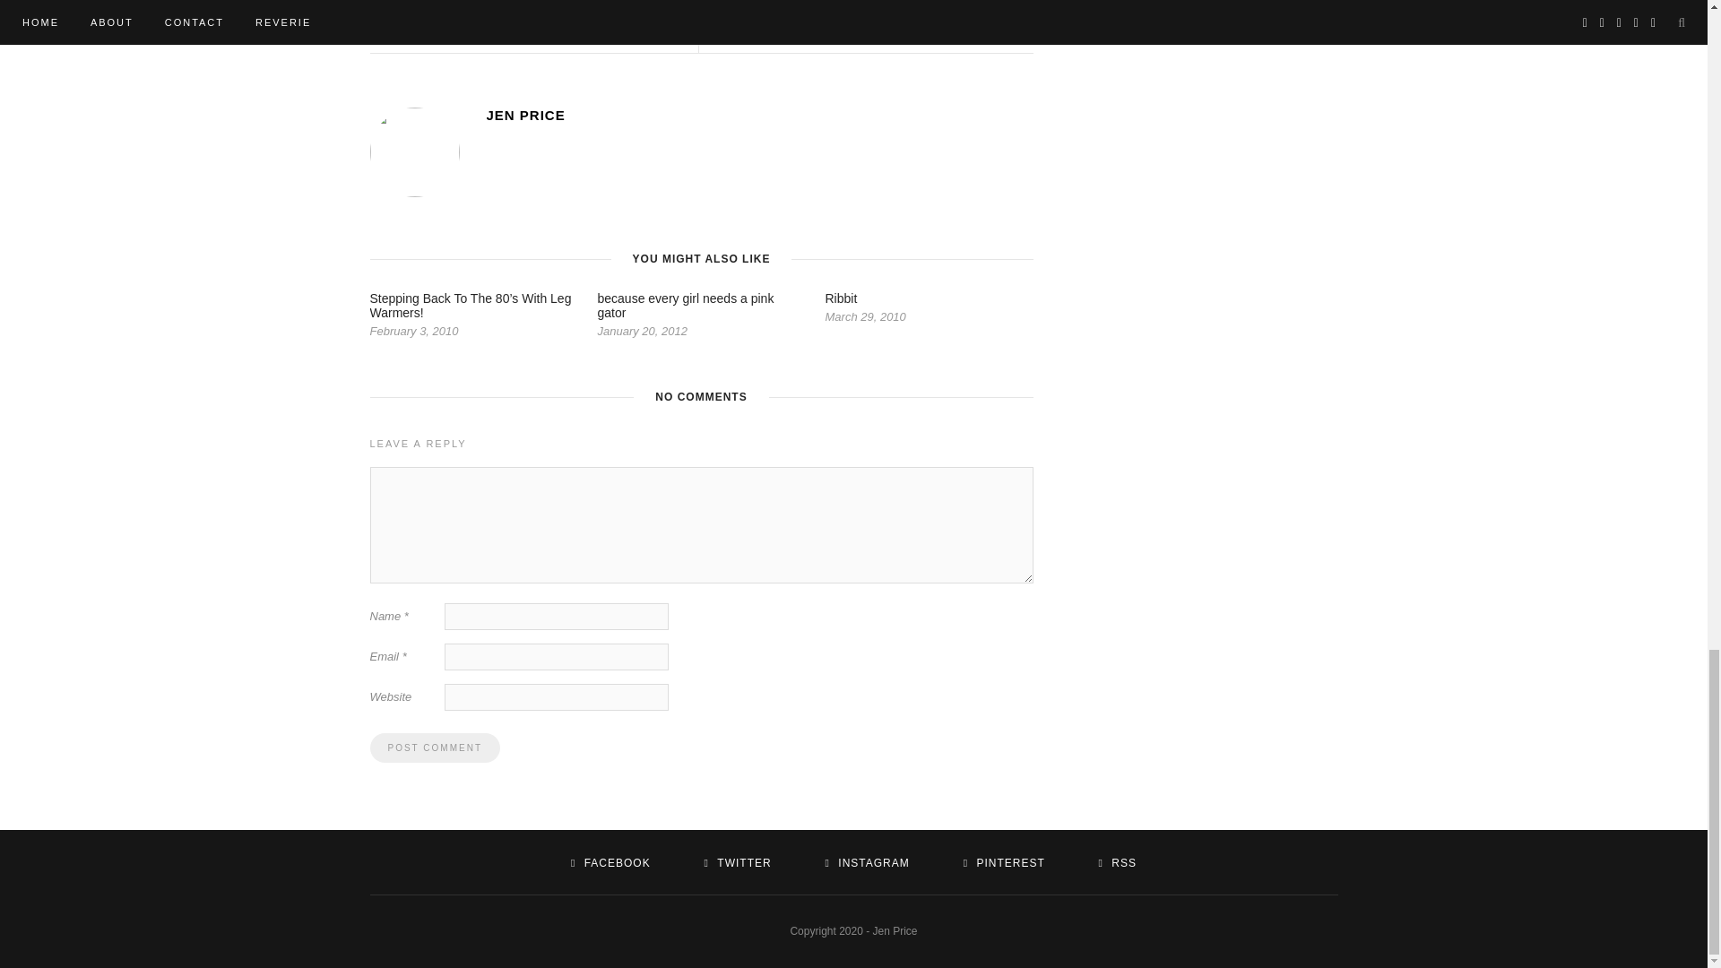  What do you see at coordinates (685, 306) in the screenshot?
I see `because every girl needs a pink gator` at bounding box center [685, 306].